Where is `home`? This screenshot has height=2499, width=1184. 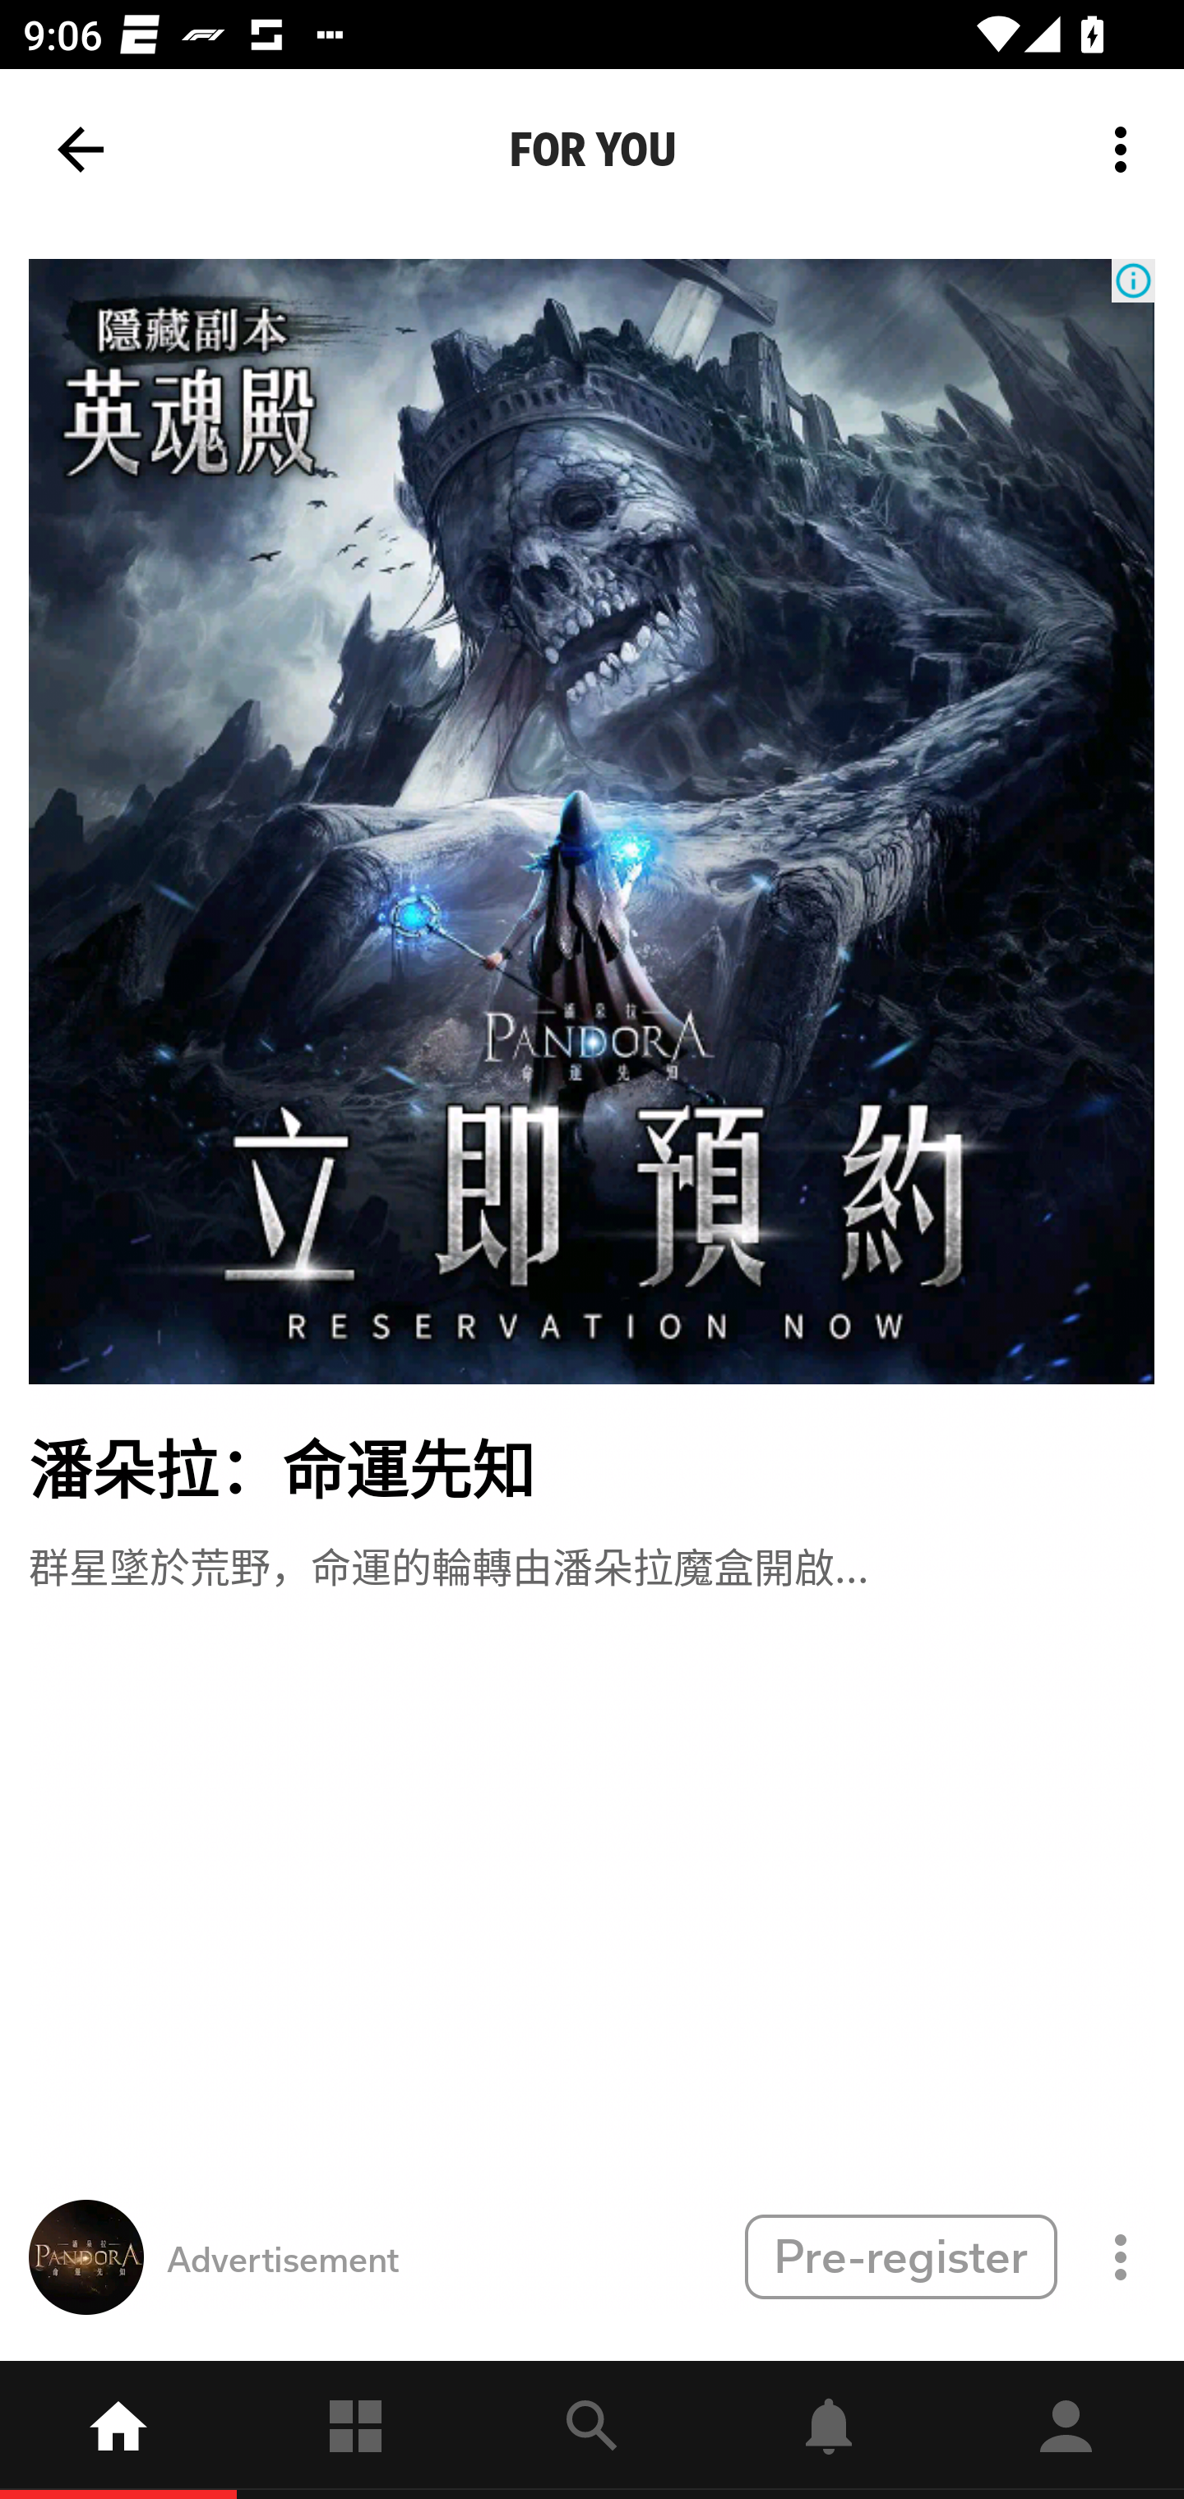 home is located at coordinates (118, 2430).